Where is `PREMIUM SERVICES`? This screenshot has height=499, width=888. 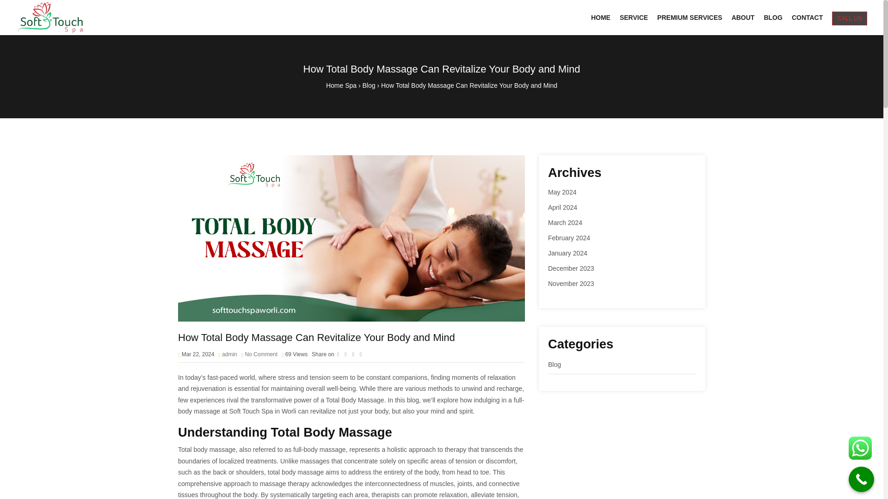 PREMIUM SERVICES is located at coordinates (690, 18).